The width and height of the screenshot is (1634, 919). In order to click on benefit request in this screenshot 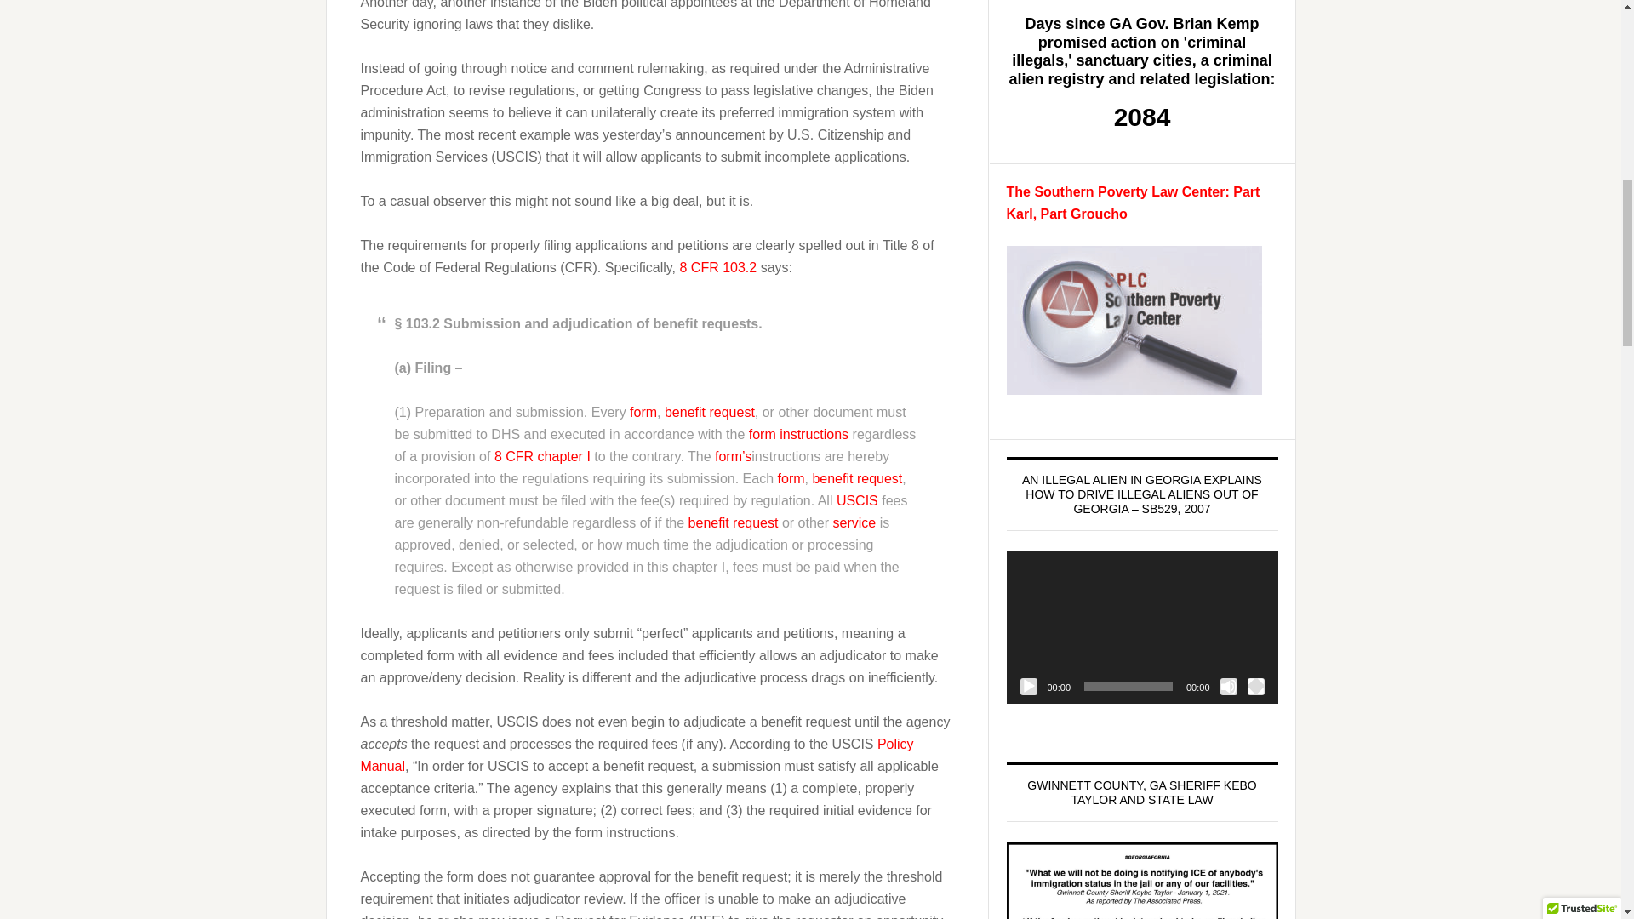, I will do `click(856, 478)`.